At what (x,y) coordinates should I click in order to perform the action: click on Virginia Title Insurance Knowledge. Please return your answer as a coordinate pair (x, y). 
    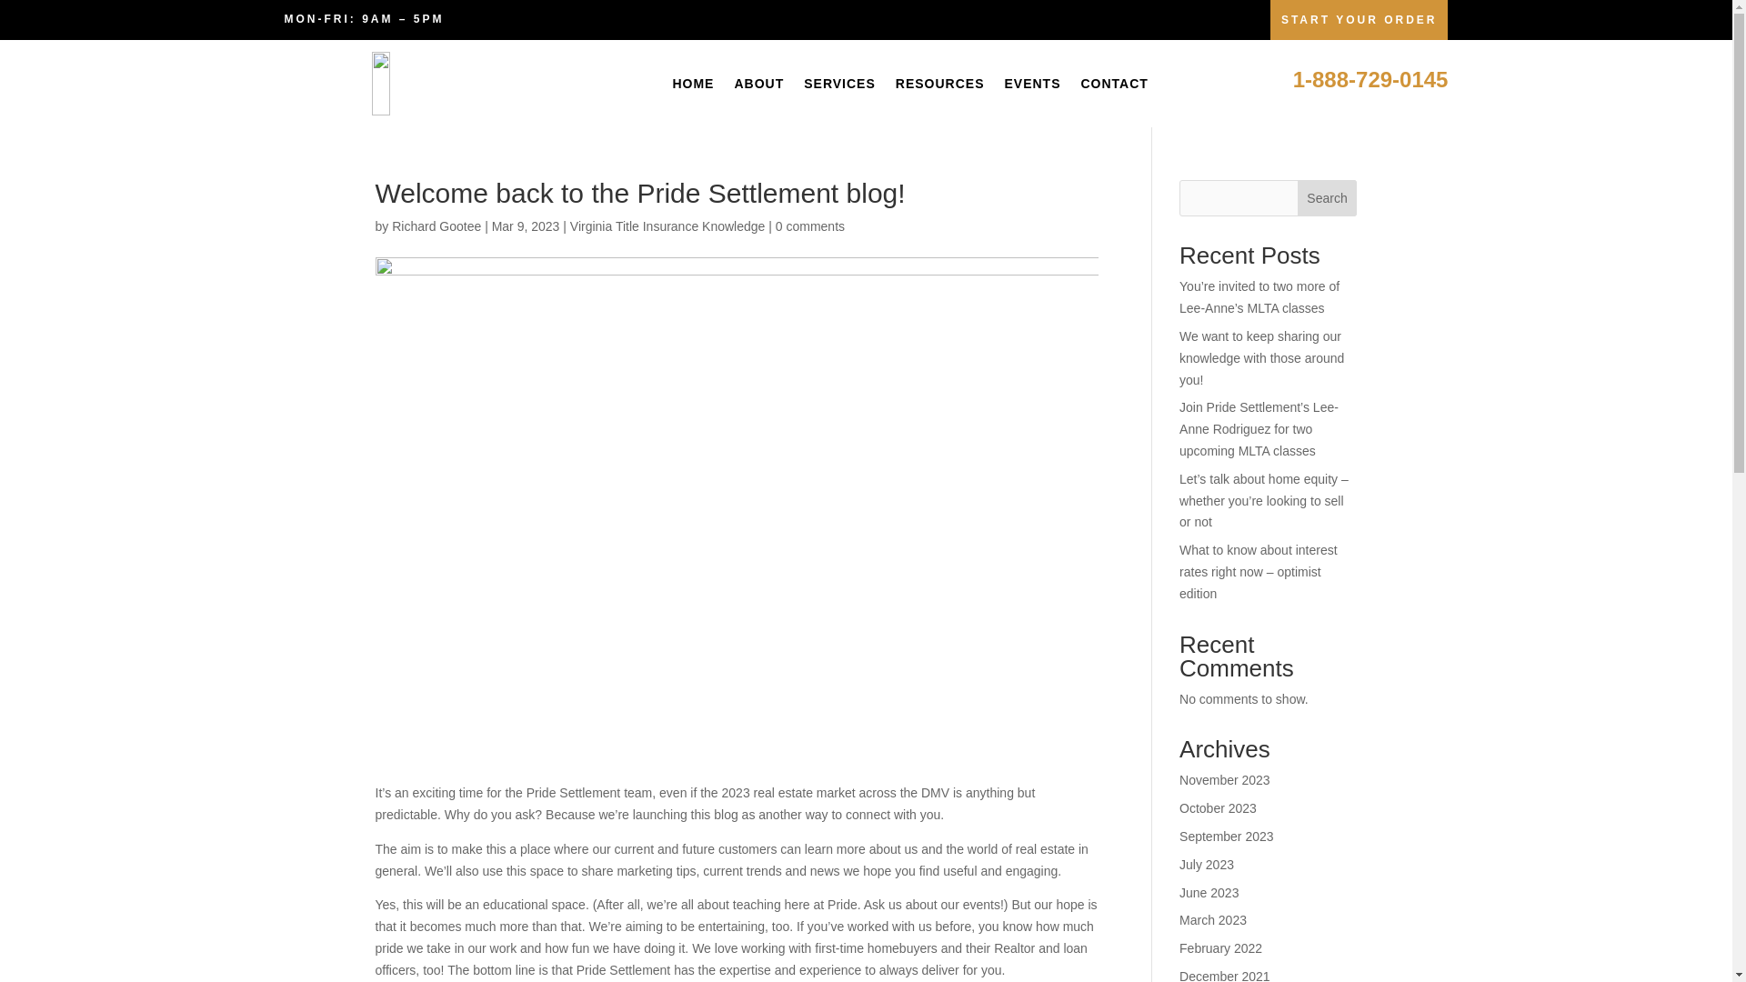
    Looking at the image, I should click on (667, 225).